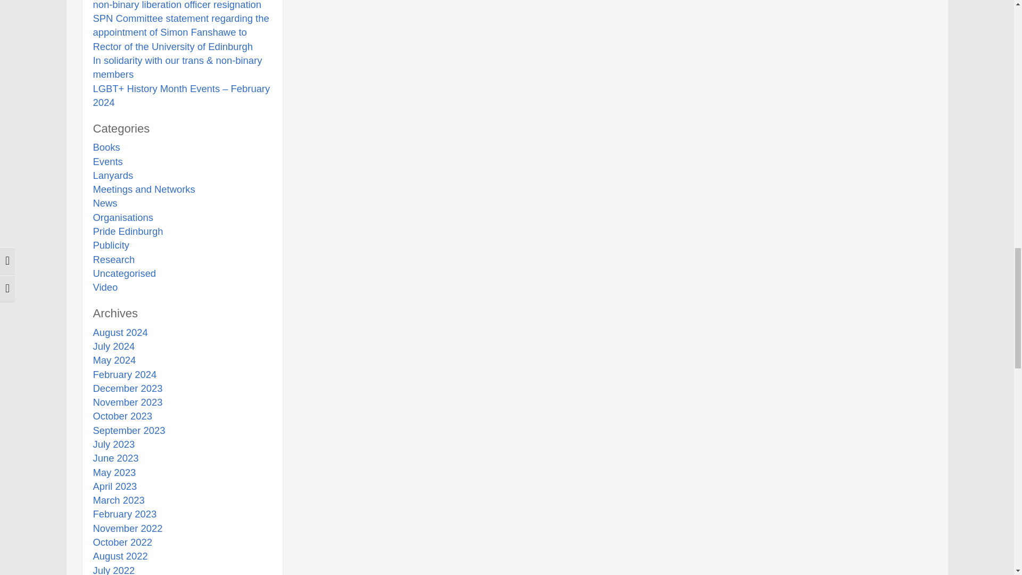 The height and width of the screenshot is (575, 1022). What do you see at coordinates (122, 217) in the screenshot?
I see `Organisations` at bounding box center [122, 217].